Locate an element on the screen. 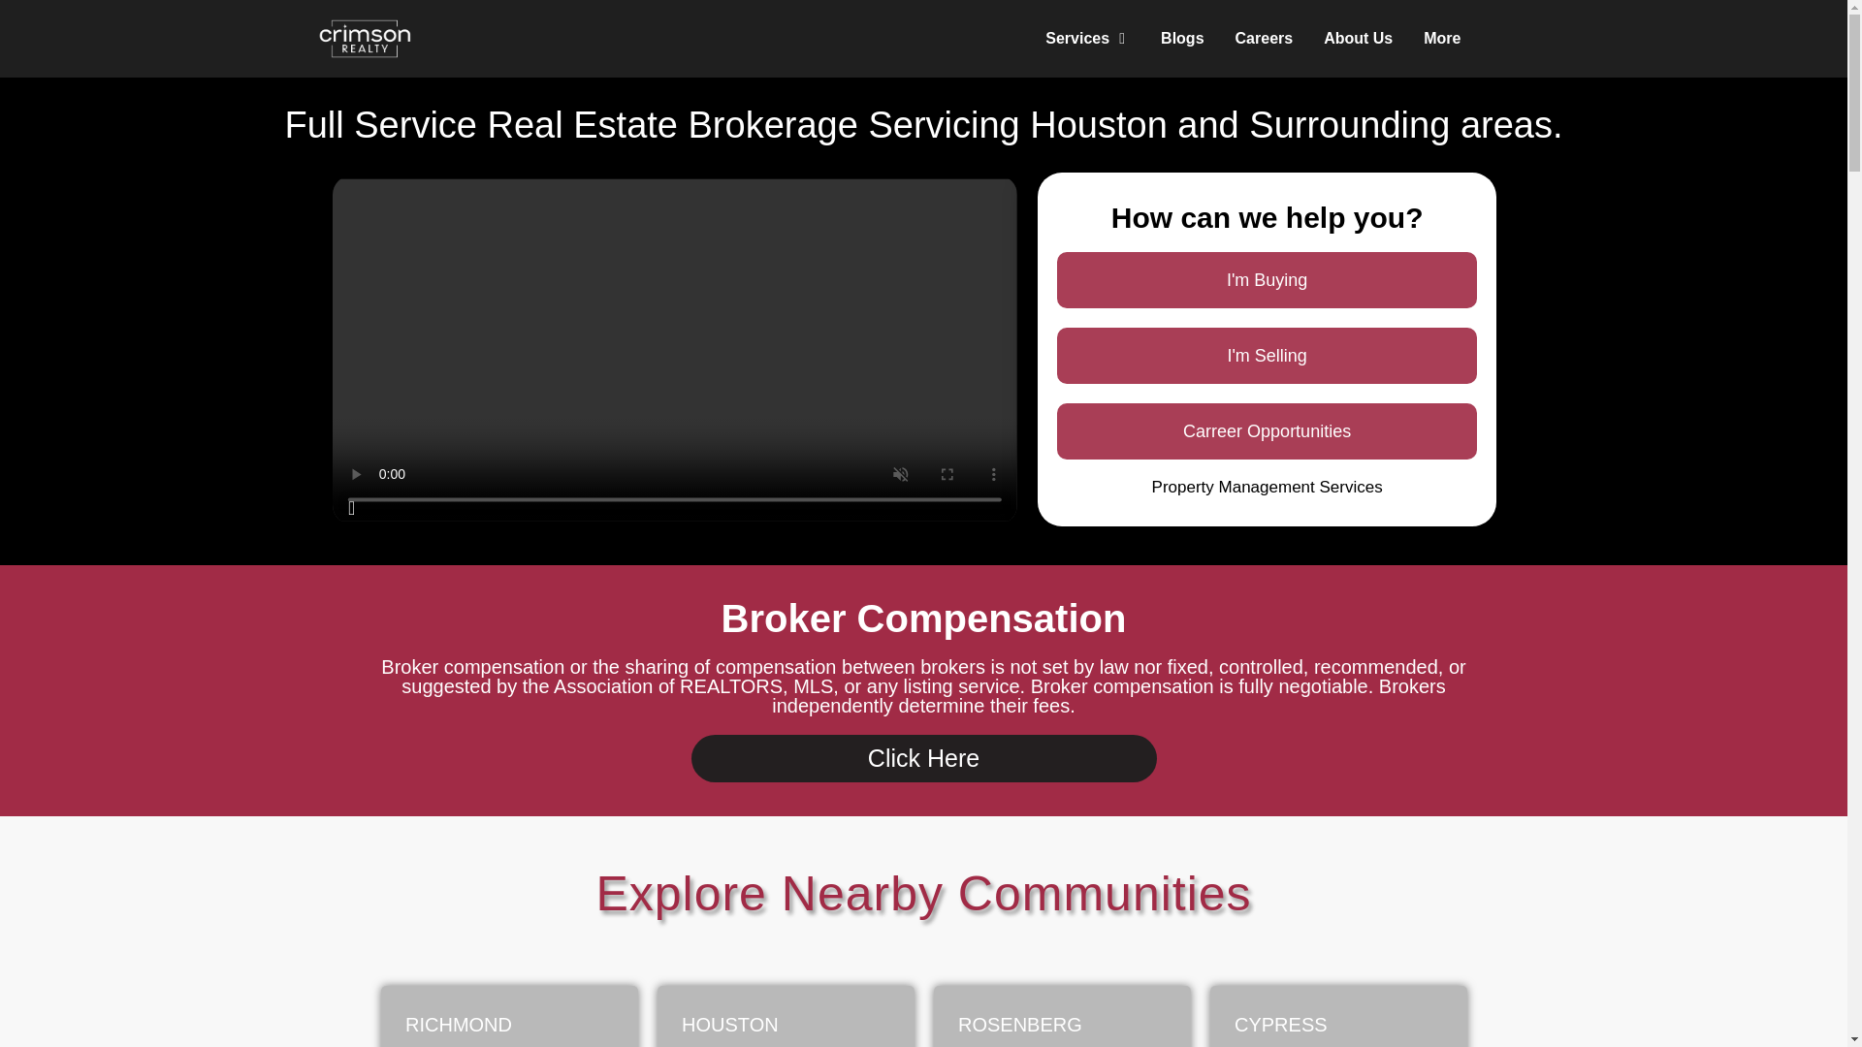 Image resolution: width=1862 pixels, height=1047 pixels. CYPRESS is located at coordinates (1338, 1016).